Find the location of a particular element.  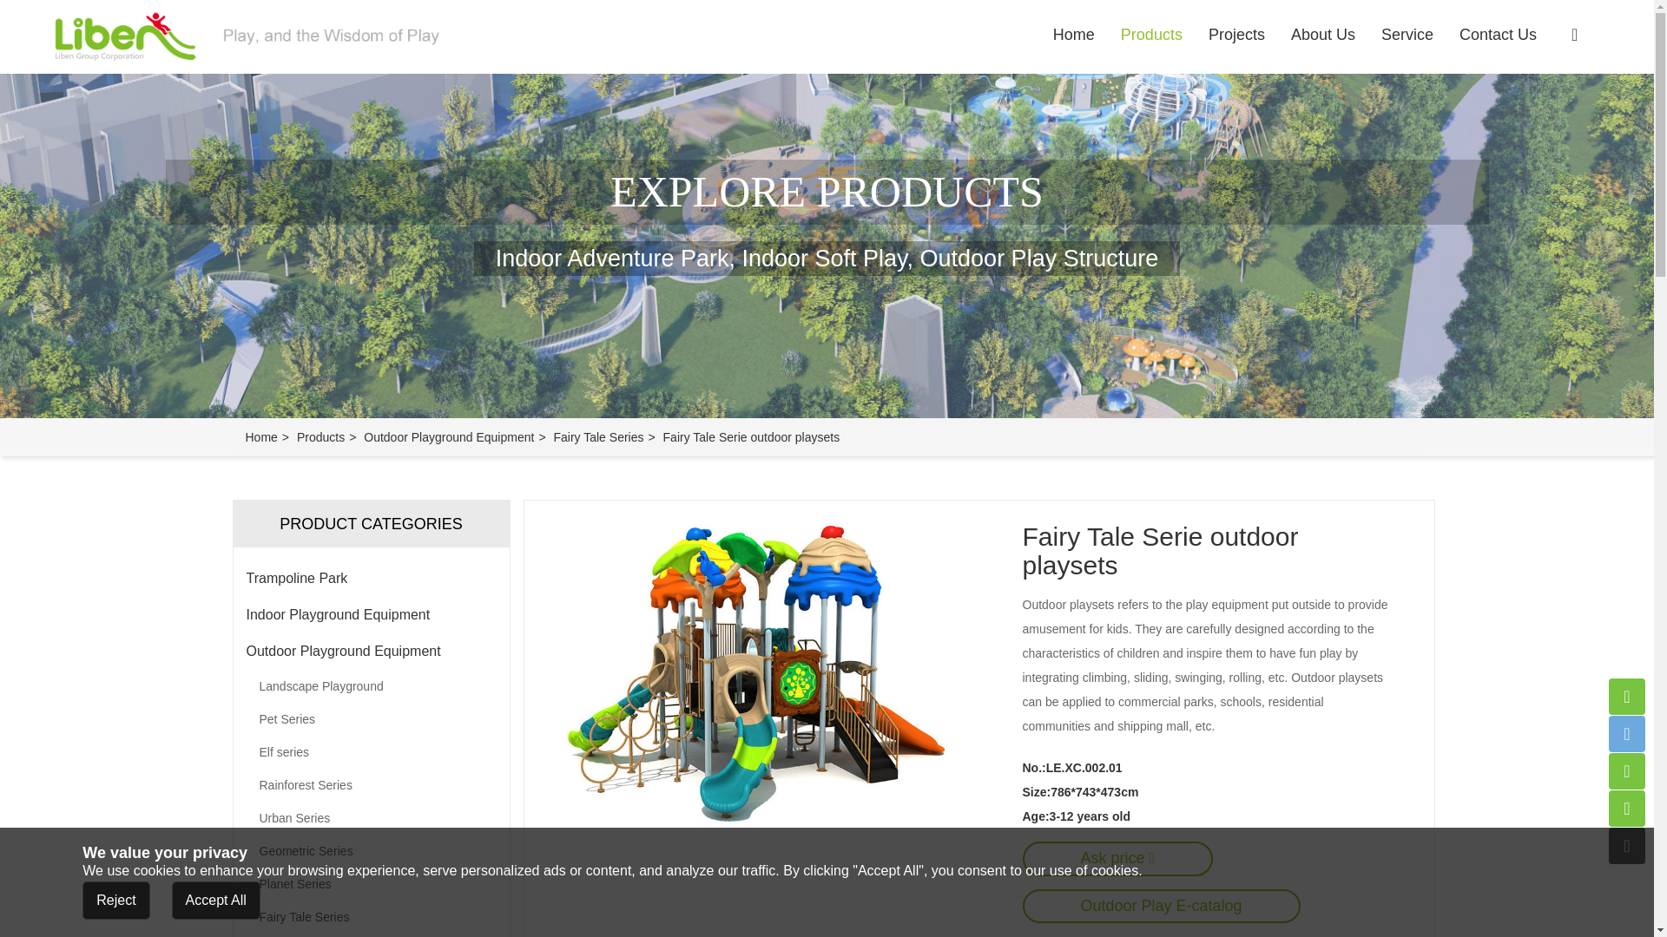

Trampoline Park is located at coordinates (372, 578).